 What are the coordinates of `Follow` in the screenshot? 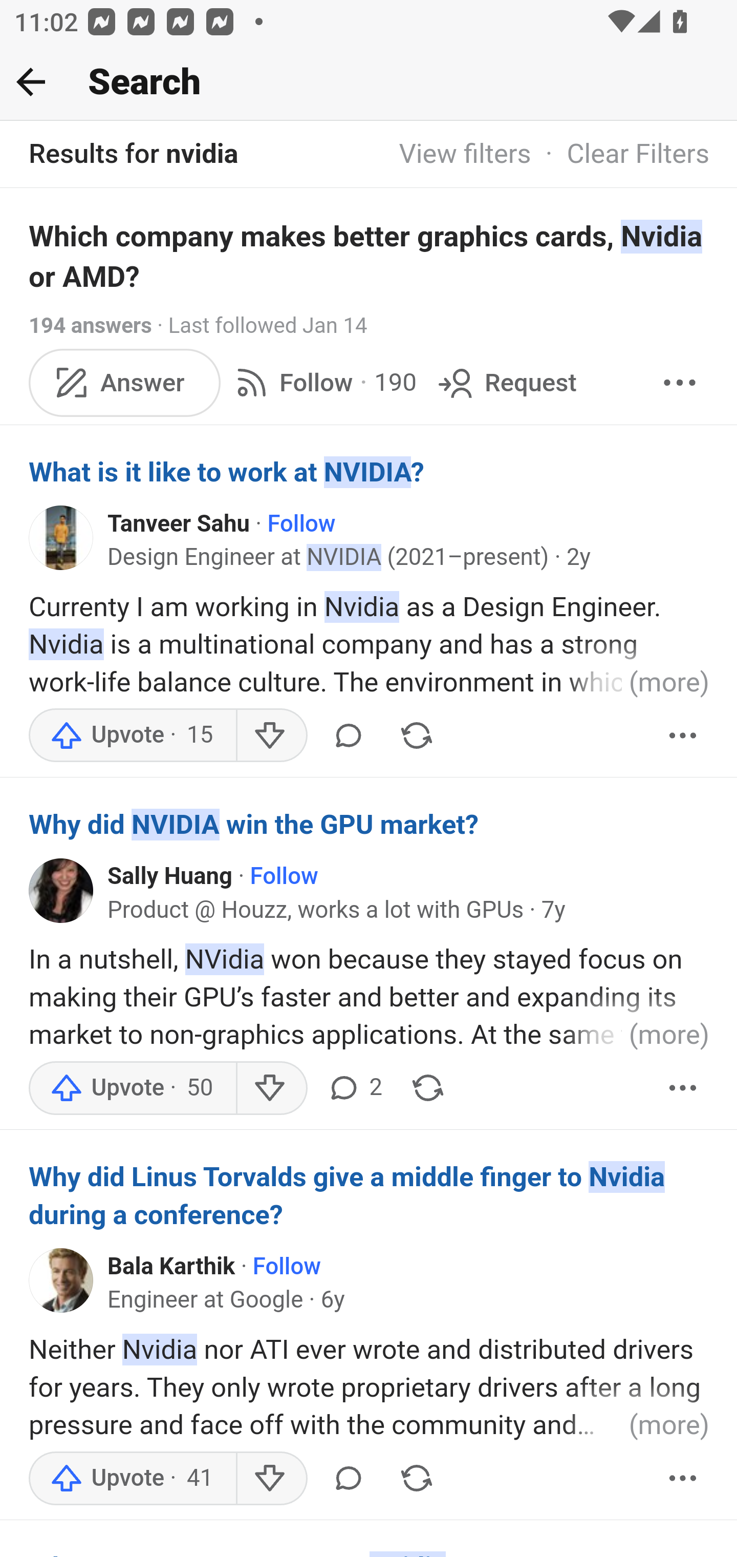 It's located at (302, 523).